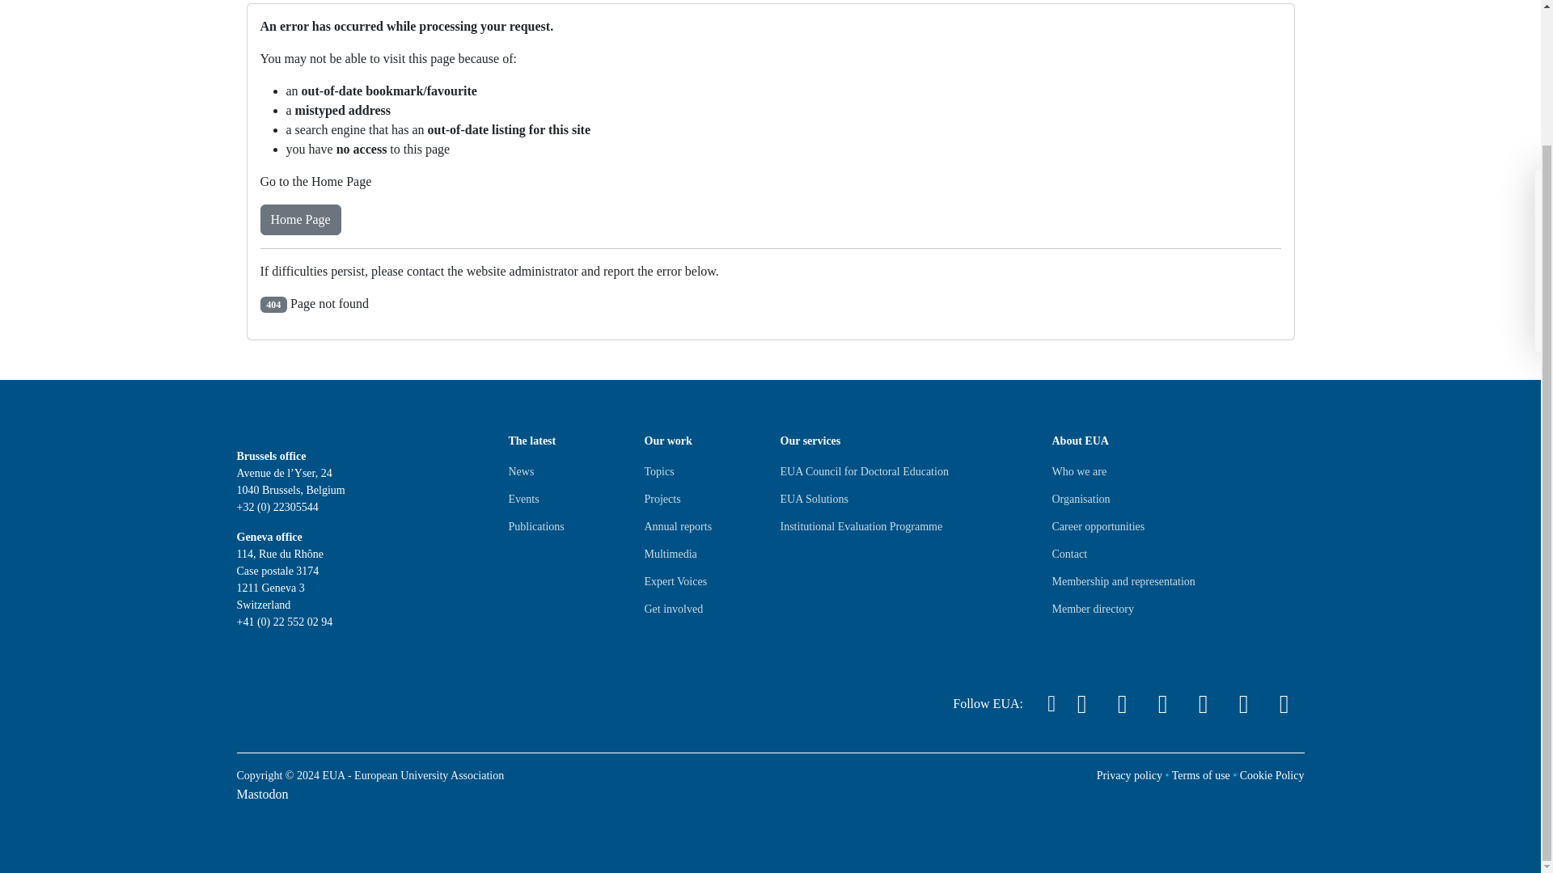 This screenshot has width=1553, height=873. I want to click on EUA Apple Podcasts, so click(1284, 703).